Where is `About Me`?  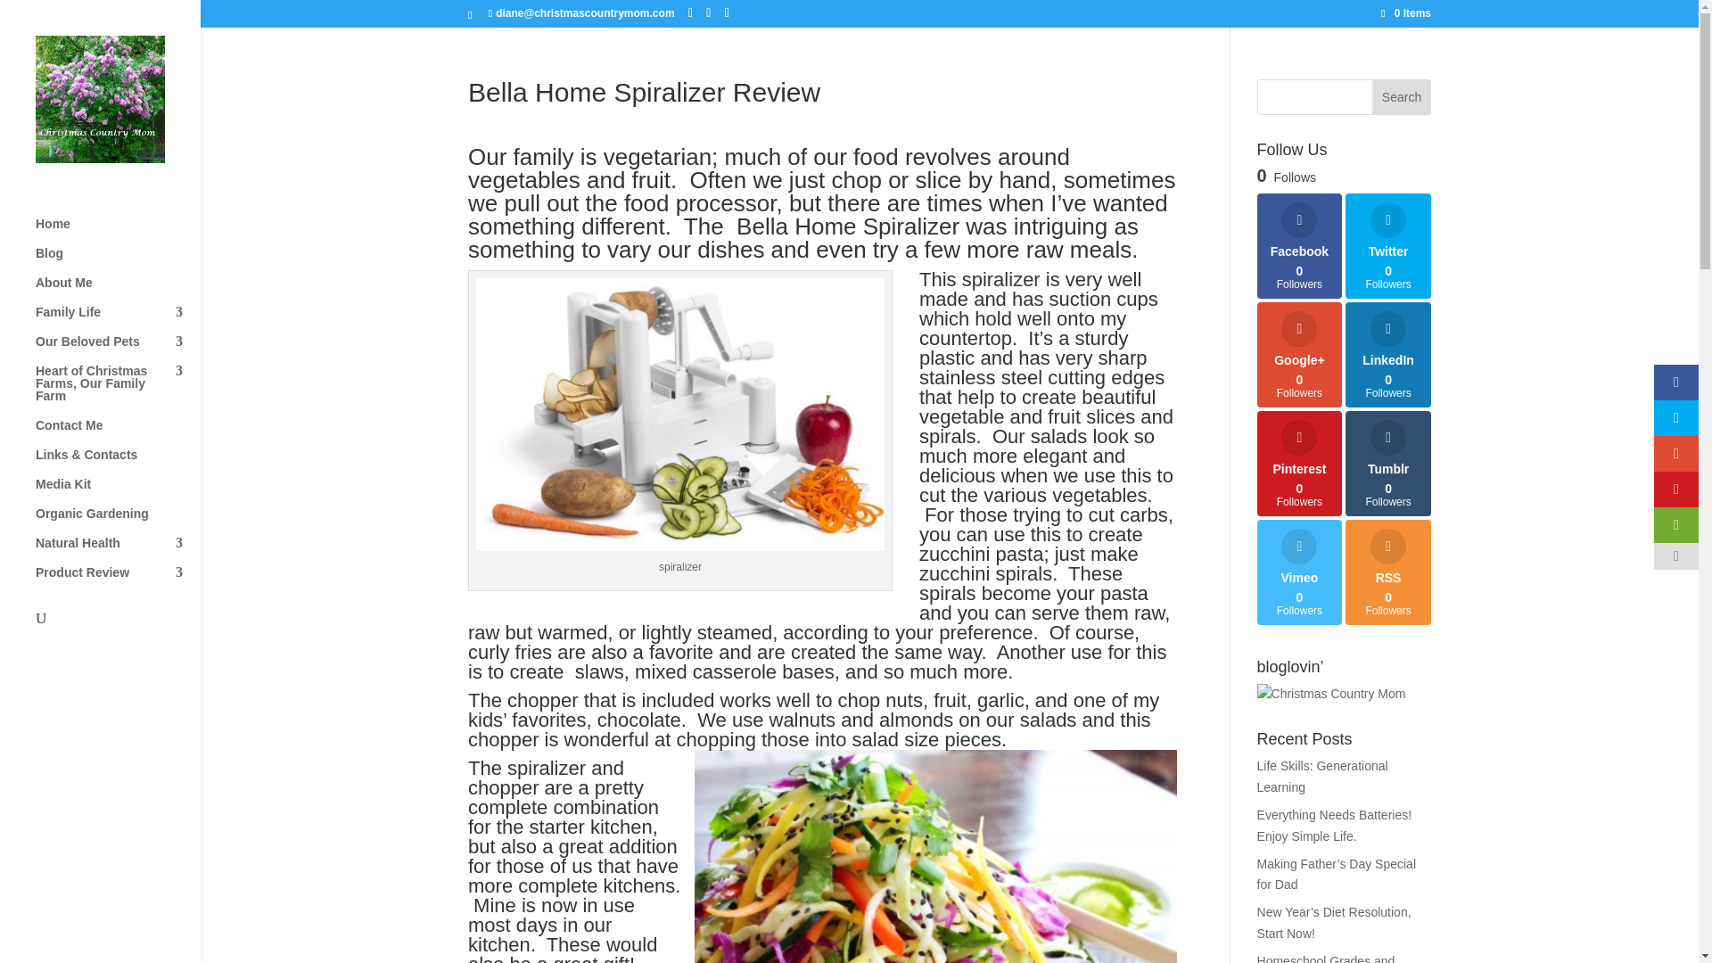 About Me is located at coordinates (118, 291).